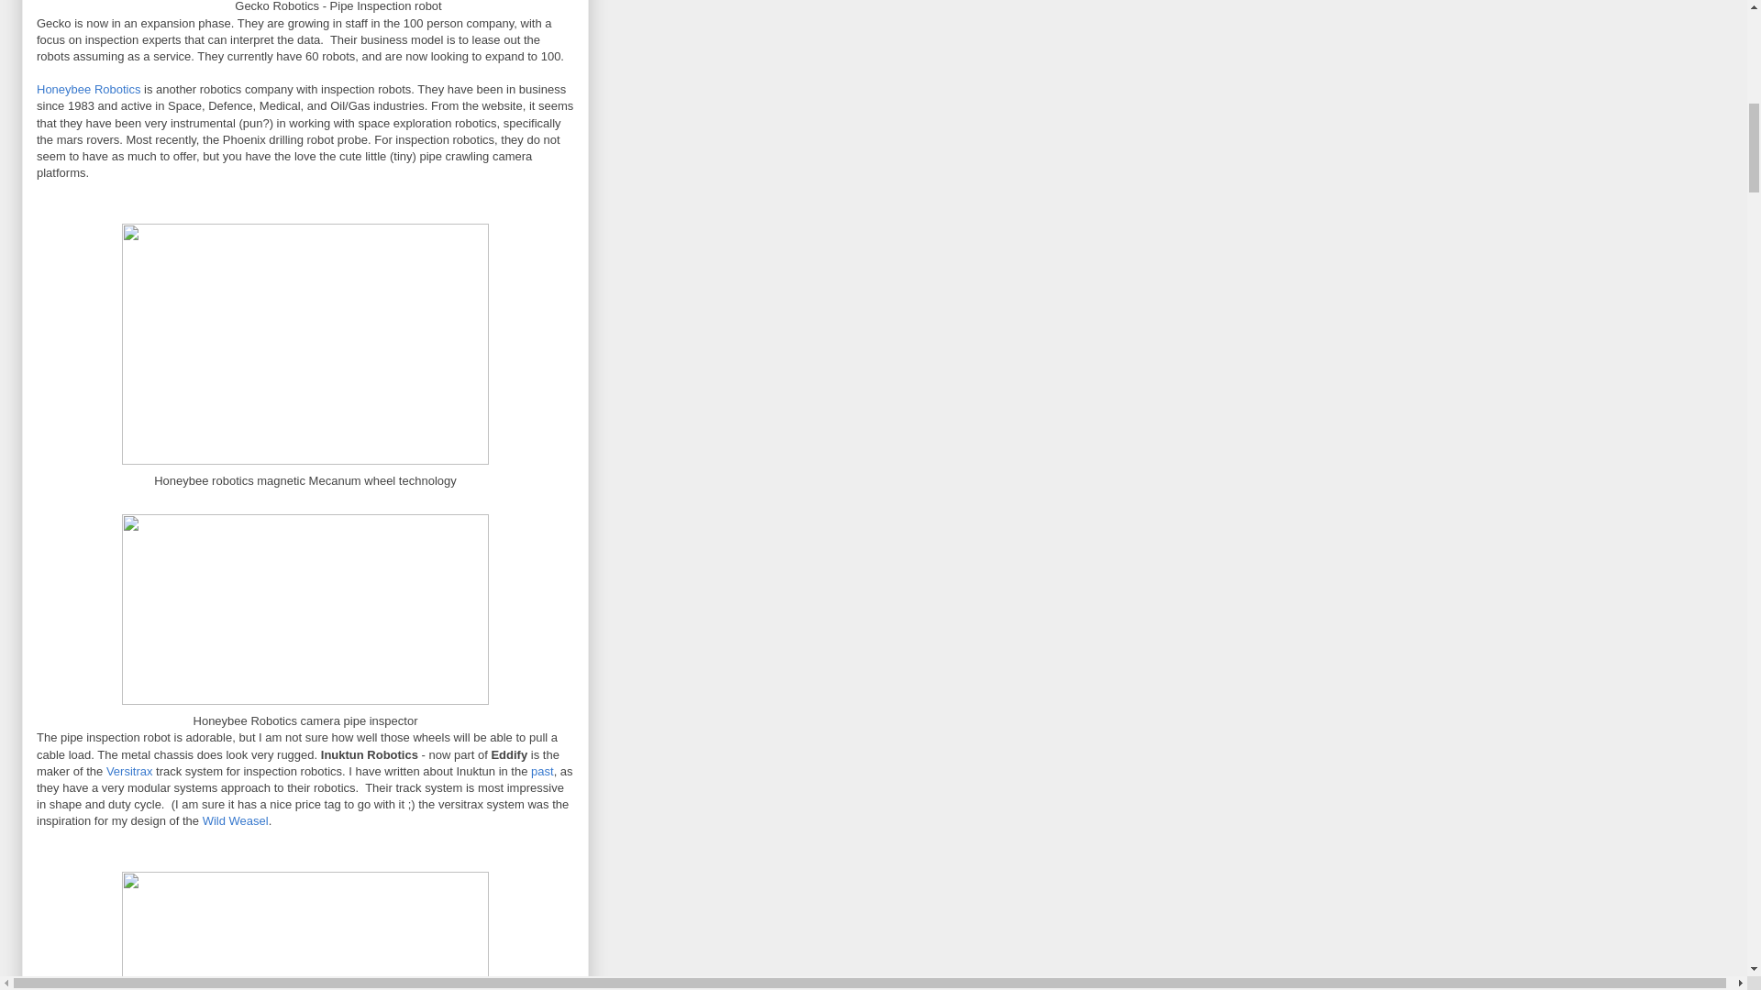 The height and width of the screenshot is (990, 1761). Describe the element at coordinates (235, 819) in the screenshot. I see `Wild Weasel` at that location.